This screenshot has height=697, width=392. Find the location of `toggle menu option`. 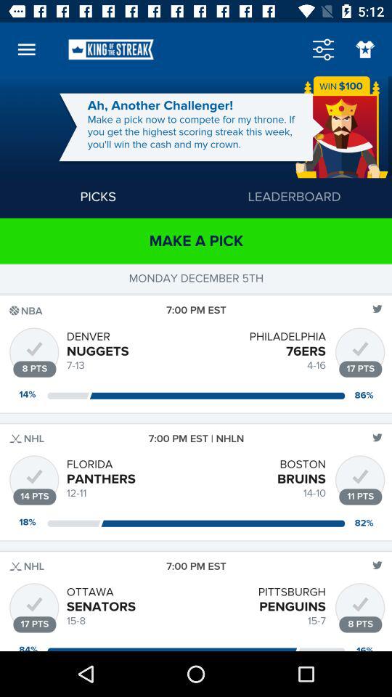

toggle menu option is located at coordinates (323, 49).